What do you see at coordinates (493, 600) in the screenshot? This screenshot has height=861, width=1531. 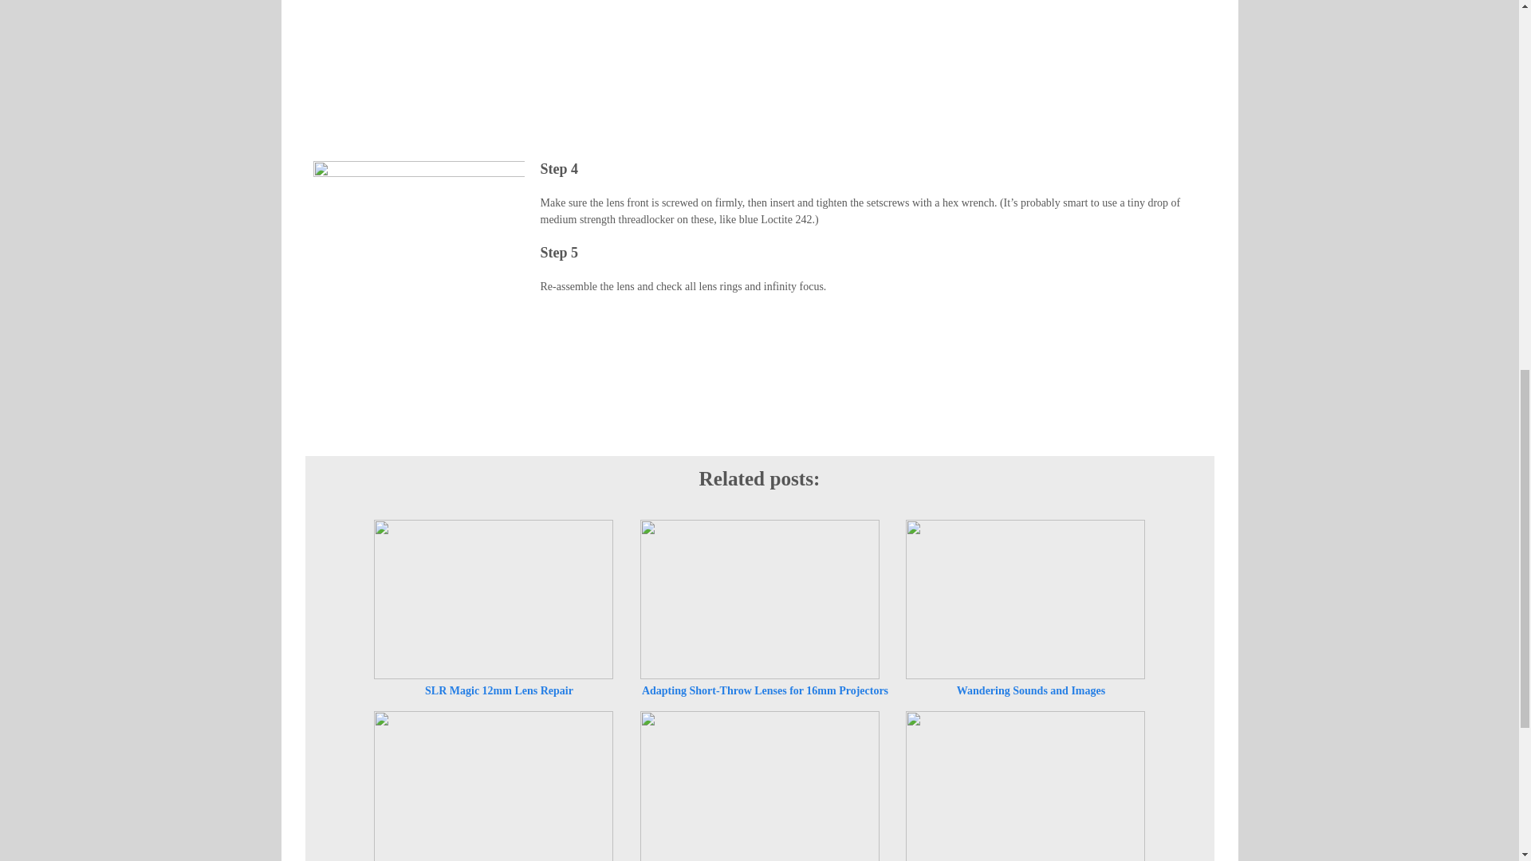 I see `SLR Magic 12mm Lens Repair` at bounding box center [493, 600].